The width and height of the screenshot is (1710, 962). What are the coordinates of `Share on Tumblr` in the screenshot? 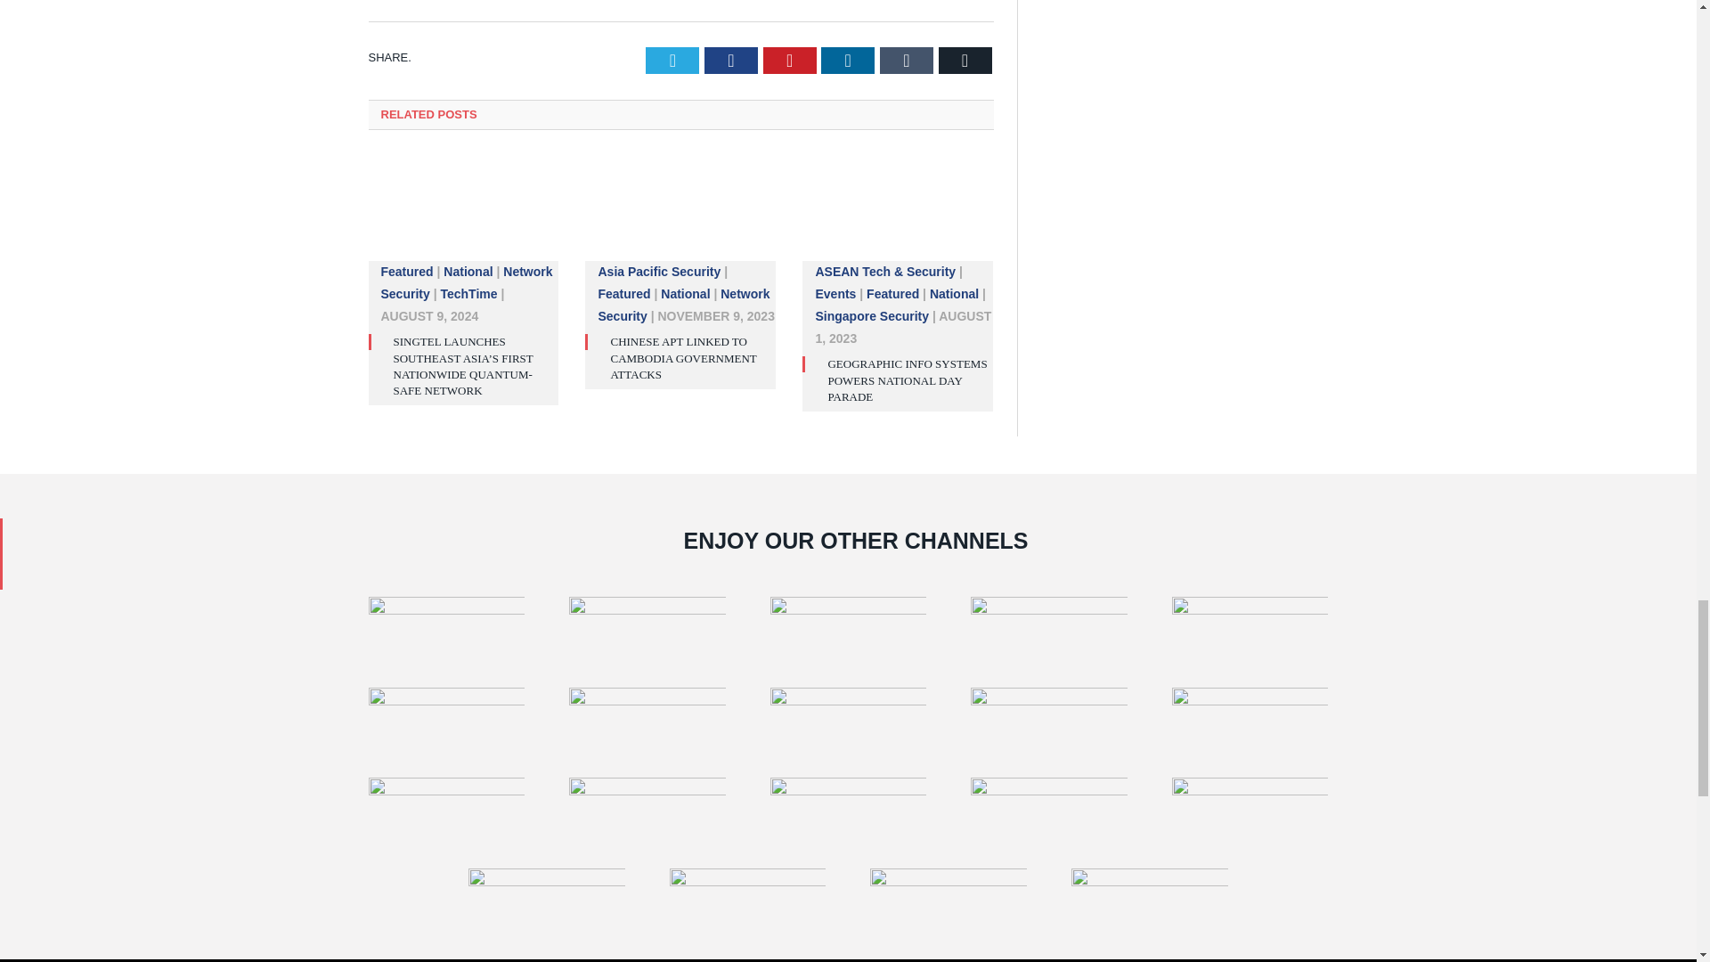 It's located at (907, 61).